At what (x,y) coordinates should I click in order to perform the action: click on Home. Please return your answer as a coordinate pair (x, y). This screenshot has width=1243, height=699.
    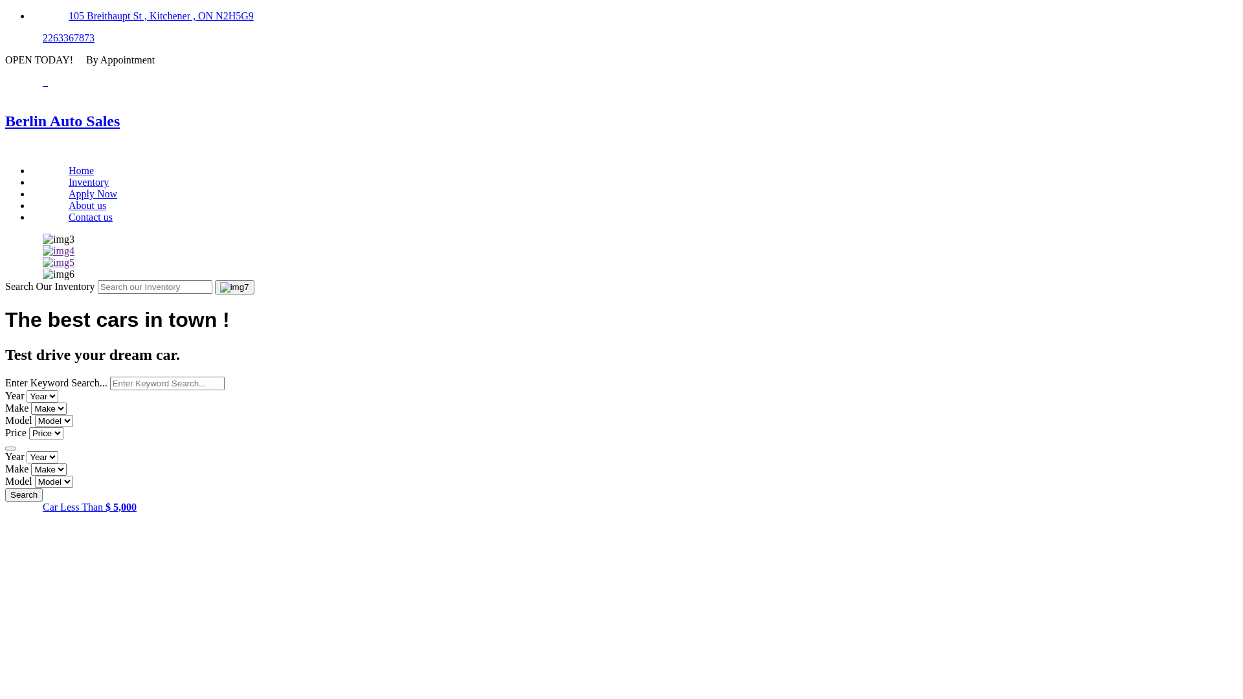
    Looking at the image, I should click on (82, 171).